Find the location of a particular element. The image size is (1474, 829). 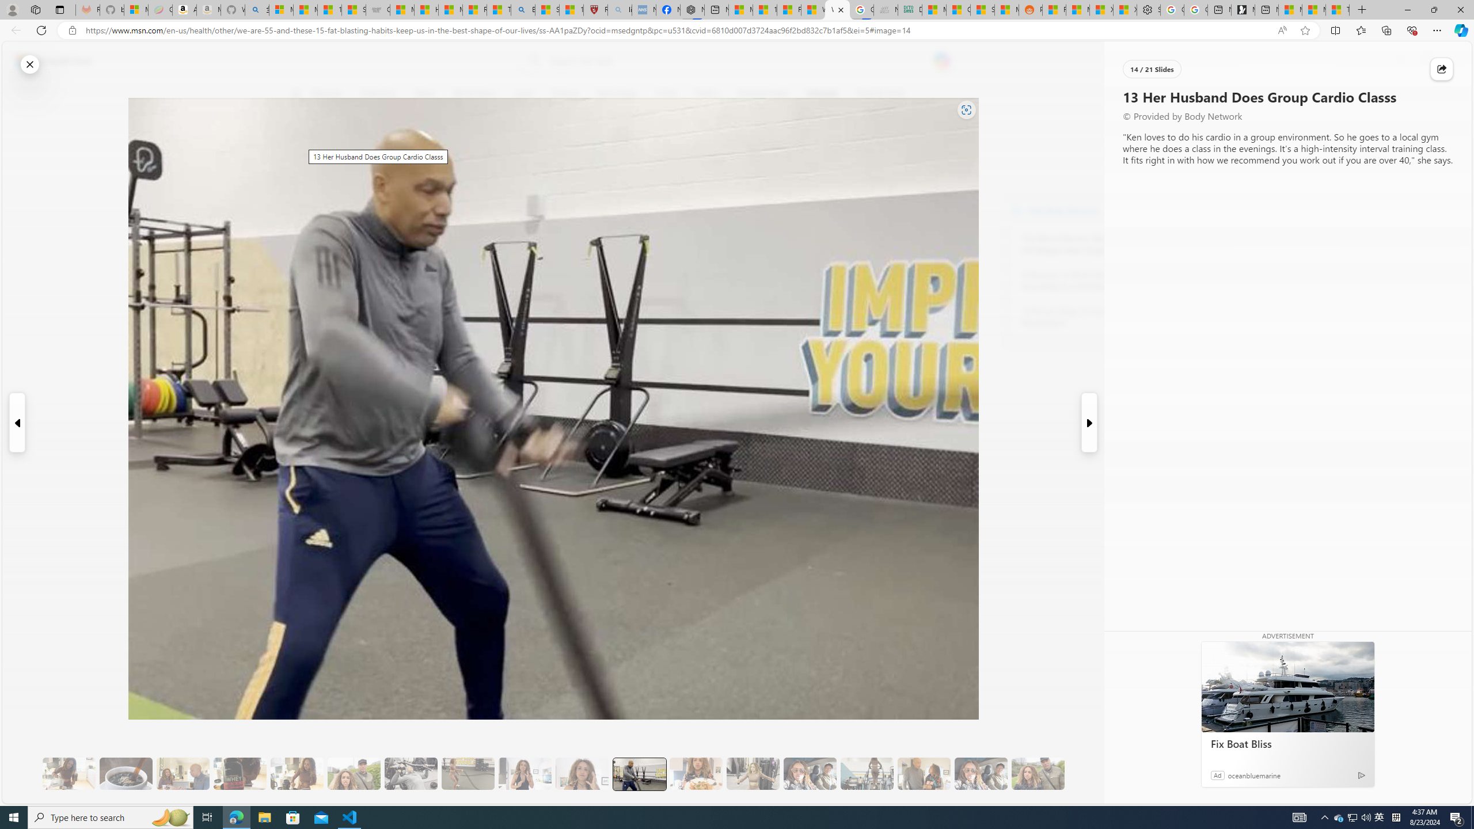

Enter your search term is located at coordinates (739, 61).